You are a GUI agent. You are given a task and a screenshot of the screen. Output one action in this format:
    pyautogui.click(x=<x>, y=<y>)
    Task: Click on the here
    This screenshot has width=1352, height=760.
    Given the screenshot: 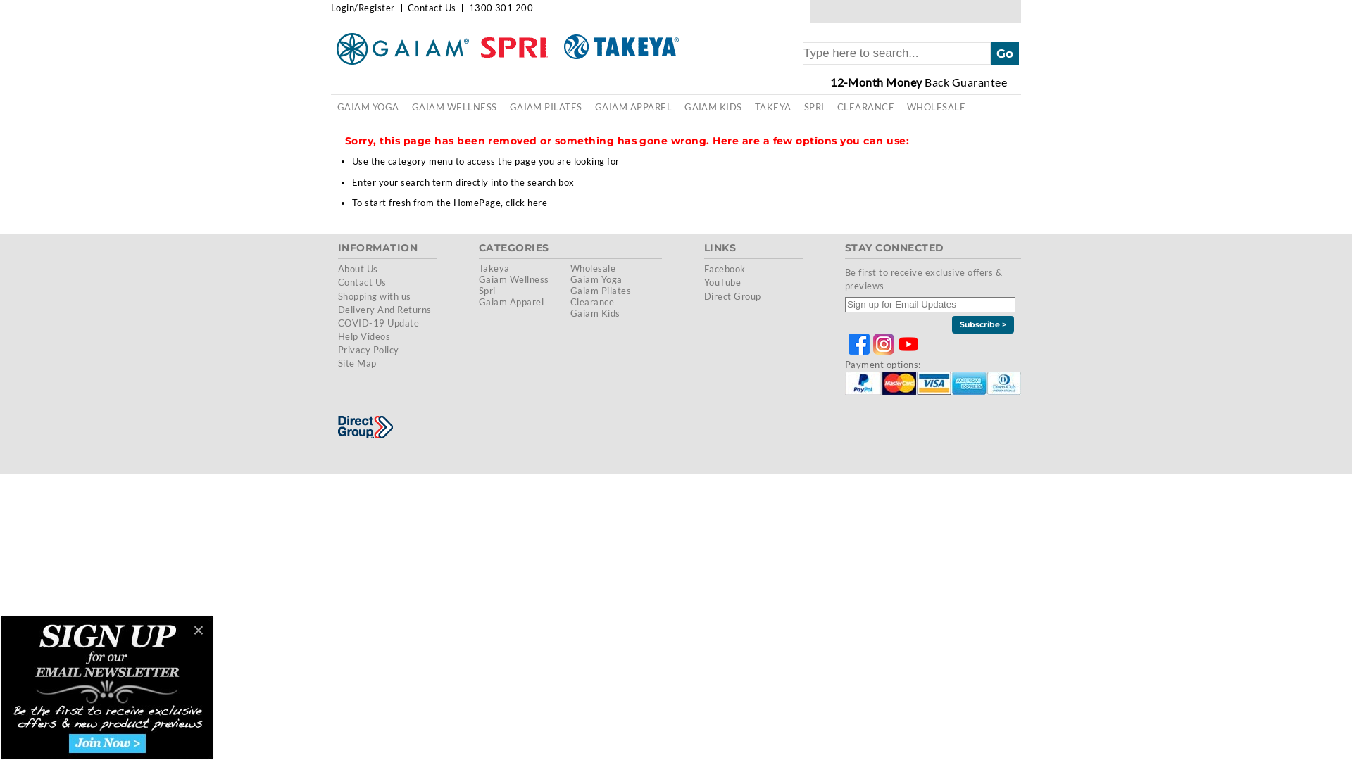 What is the action you would take?
    pyautogui.click(x=537, y=203)
    